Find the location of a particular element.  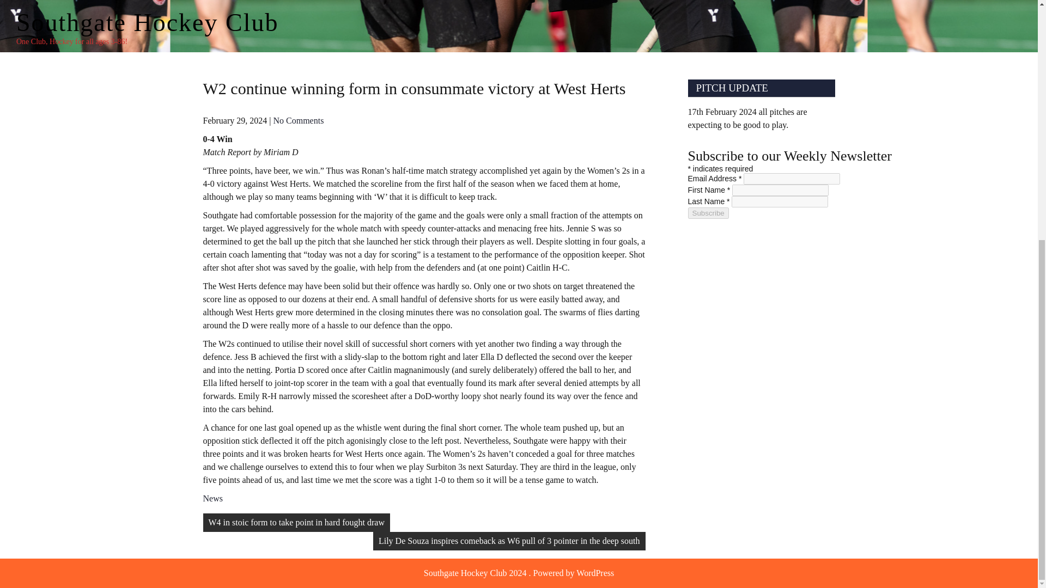

No Comments is located at coordinates (298, 120).